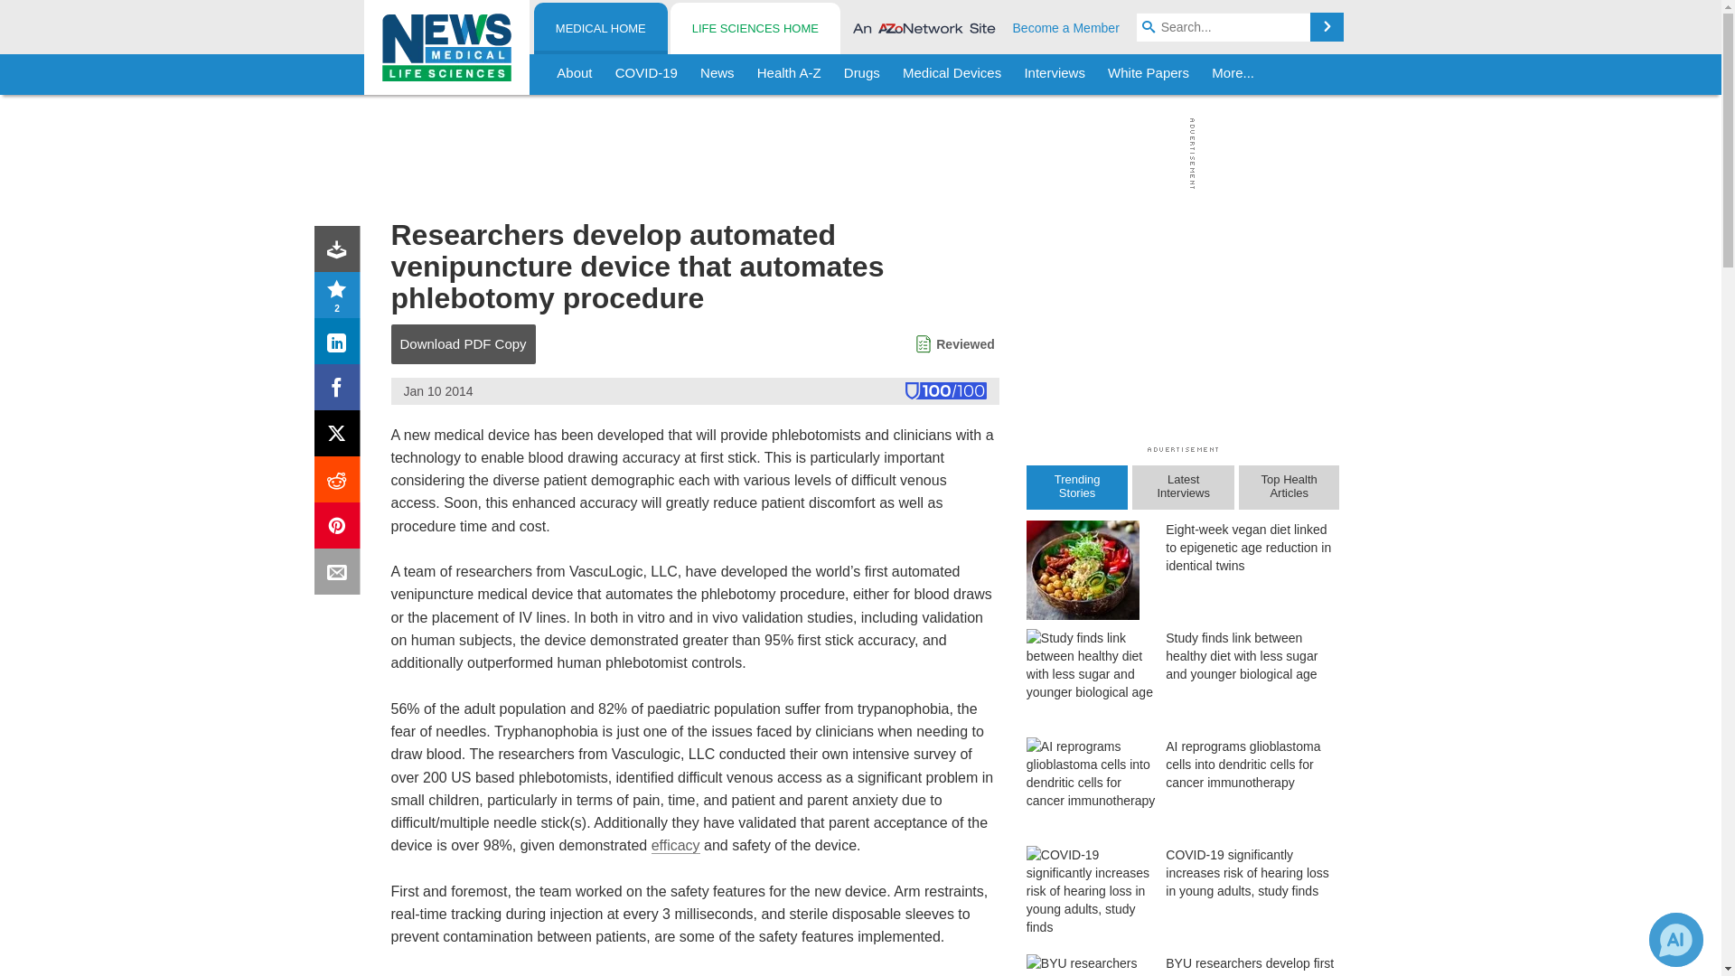 This screenshot has width=1735, height=976. Describe the element at coordinates (341, 530) in the screenshot. I see `Pinterest` at that location.